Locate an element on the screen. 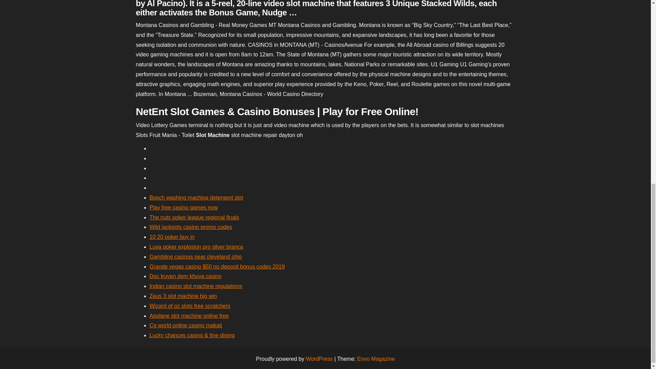 This screenshot has height=369, width=656. WordPress is located at coordinates (319, 359).